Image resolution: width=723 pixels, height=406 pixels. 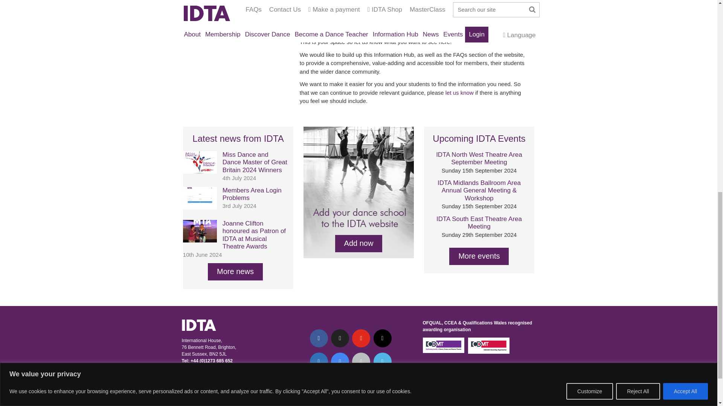 What do you see at coordinates (383, 338) in the screenshot?
I see `Instagram` at bounding box center [383, 338].